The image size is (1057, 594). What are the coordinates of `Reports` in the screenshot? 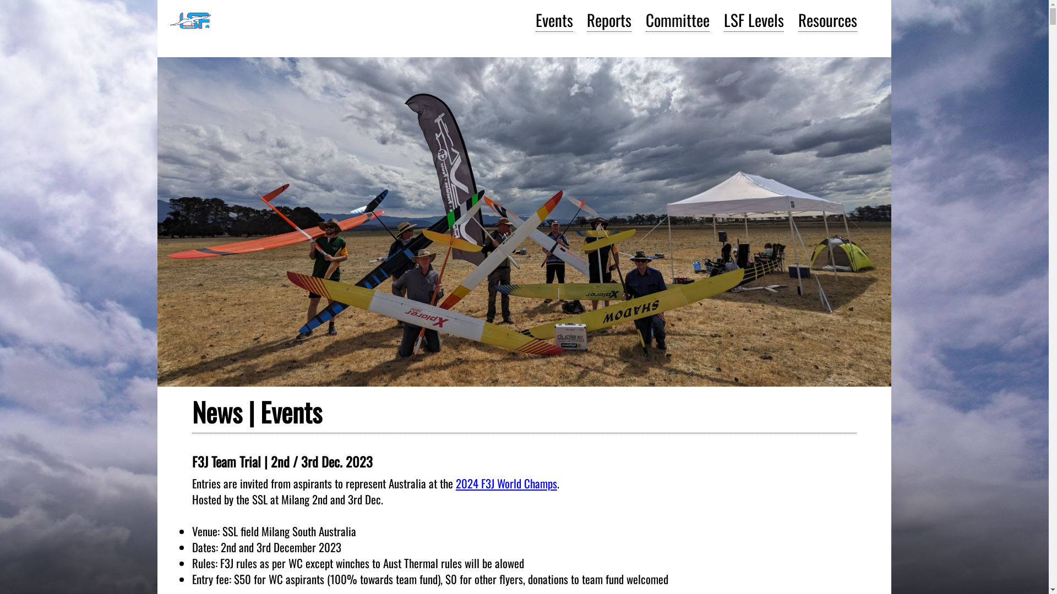 It's located at (609, 20).